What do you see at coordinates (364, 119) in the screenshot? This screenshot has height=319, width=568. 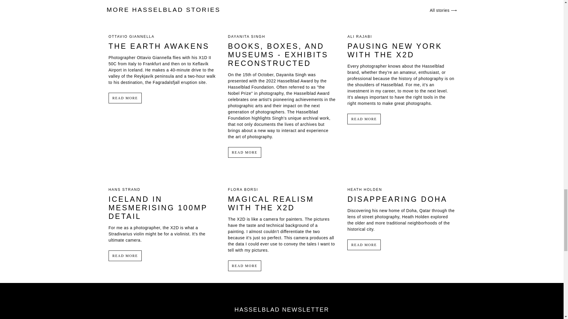 I see `READ MORE` at bounding box center [364, 119].